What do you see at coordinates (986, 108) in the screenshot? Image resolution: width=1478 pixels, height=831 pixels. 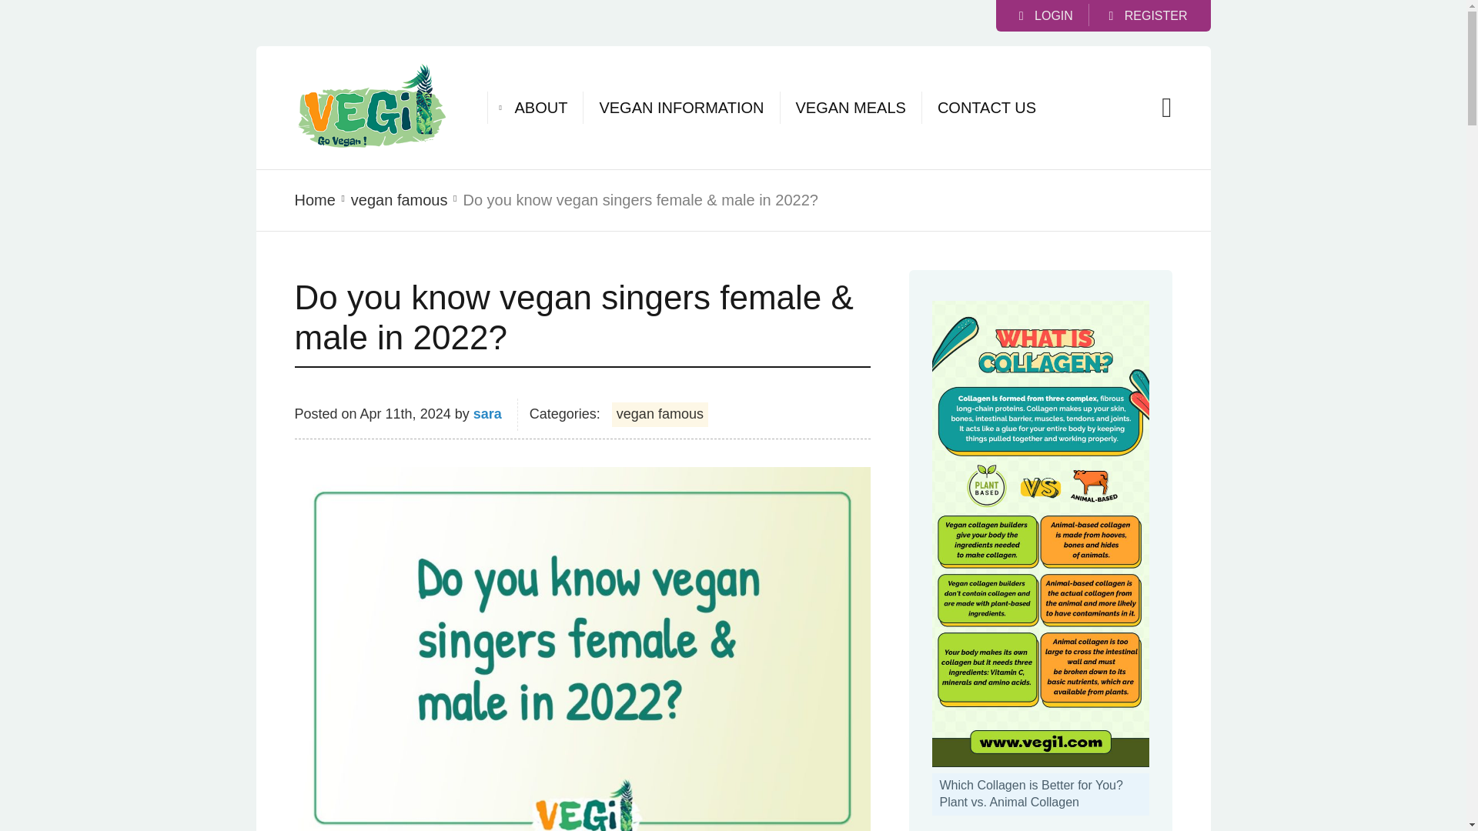 I see `CONTACT US` at bounding box center [986, 108].